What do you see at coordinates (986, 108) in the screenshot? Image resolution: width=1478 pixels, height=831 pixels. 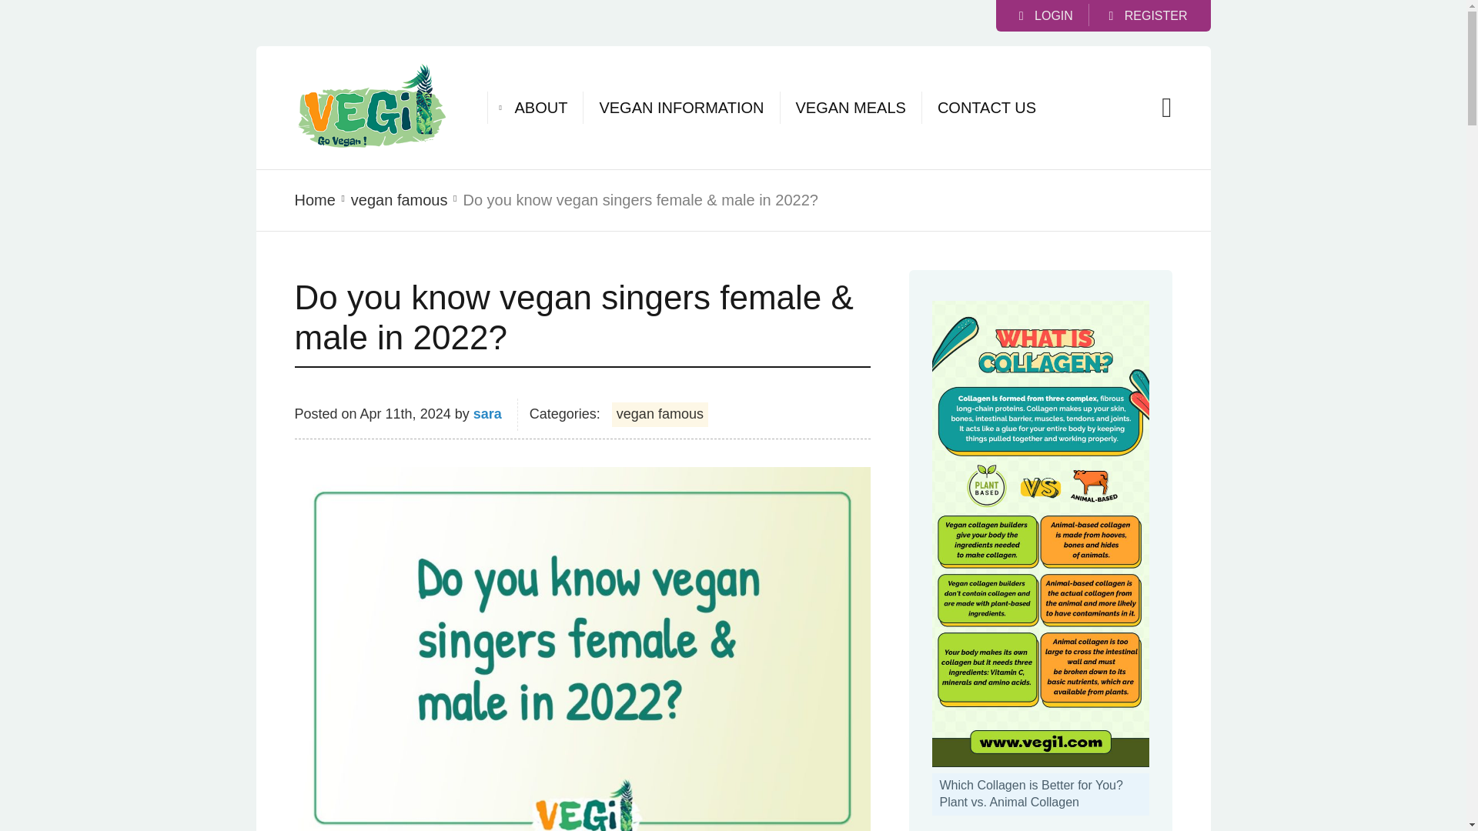 I see `CONTACT US` at bounding box center [986, 108].